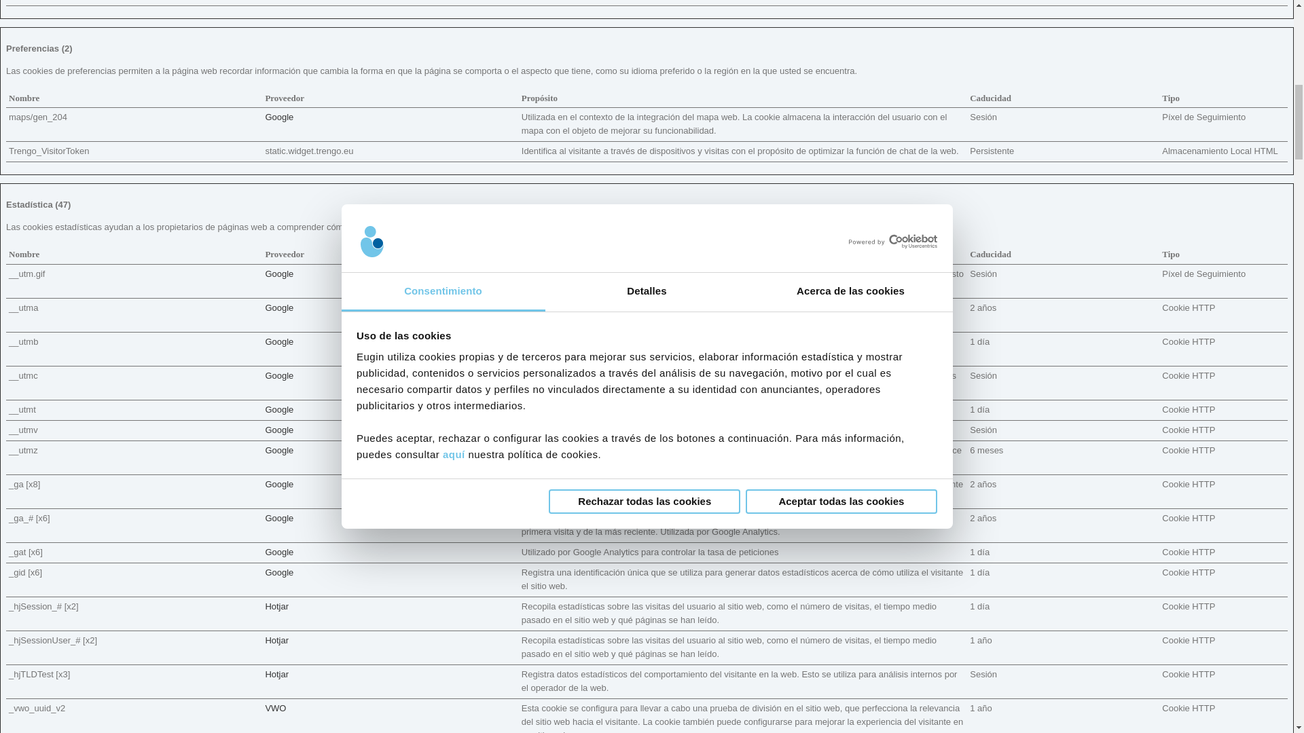 The image size is (1304, 733). I want to click on Hotjar, so click(276, 641).